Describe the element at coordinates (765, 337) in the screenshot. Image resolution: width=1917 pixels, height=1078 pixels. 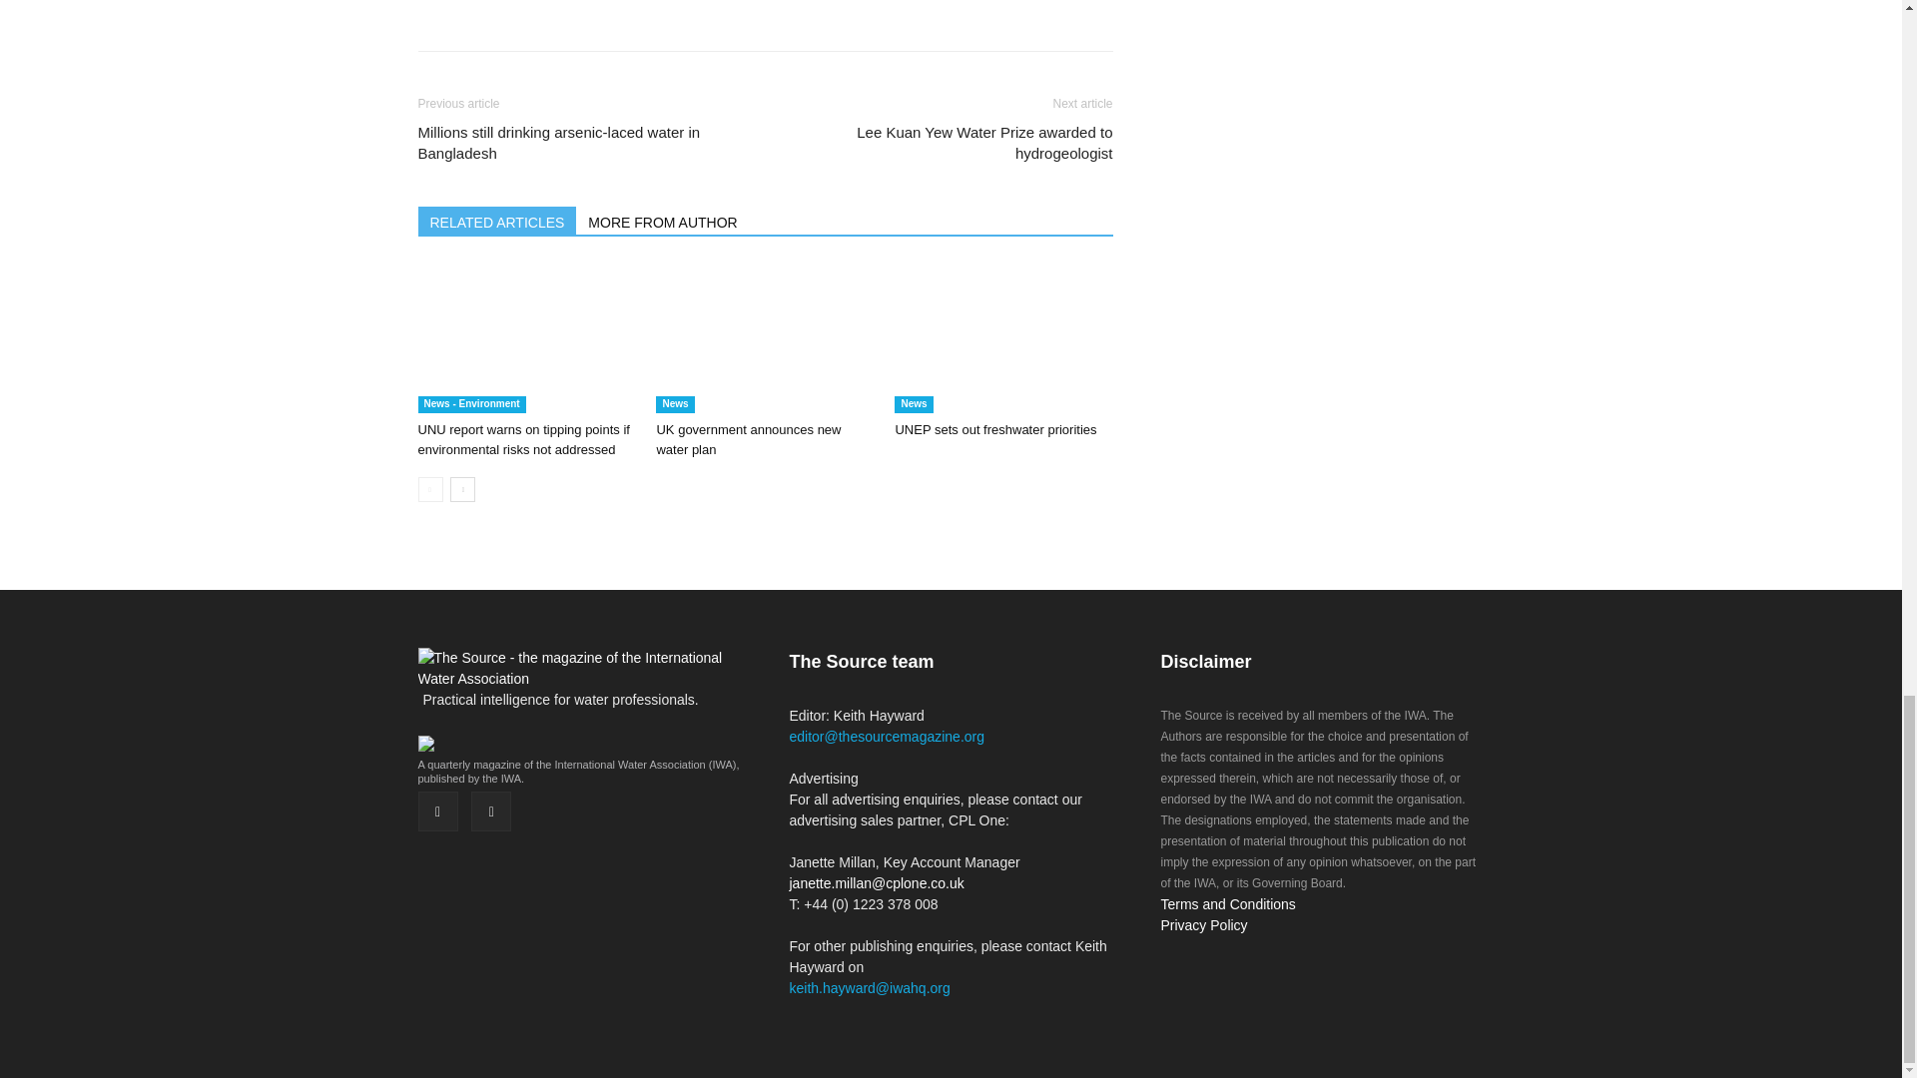
I see `UK government announces new water plan` at that location.